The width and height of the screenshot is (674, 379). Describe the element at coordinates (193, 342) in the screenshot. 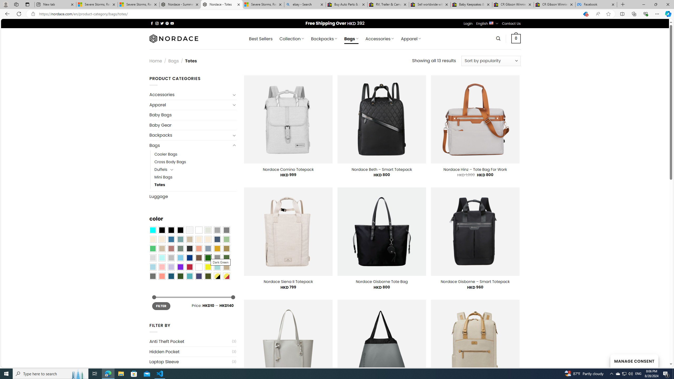

I see `Anti Theft Pocket(3)` at that location.